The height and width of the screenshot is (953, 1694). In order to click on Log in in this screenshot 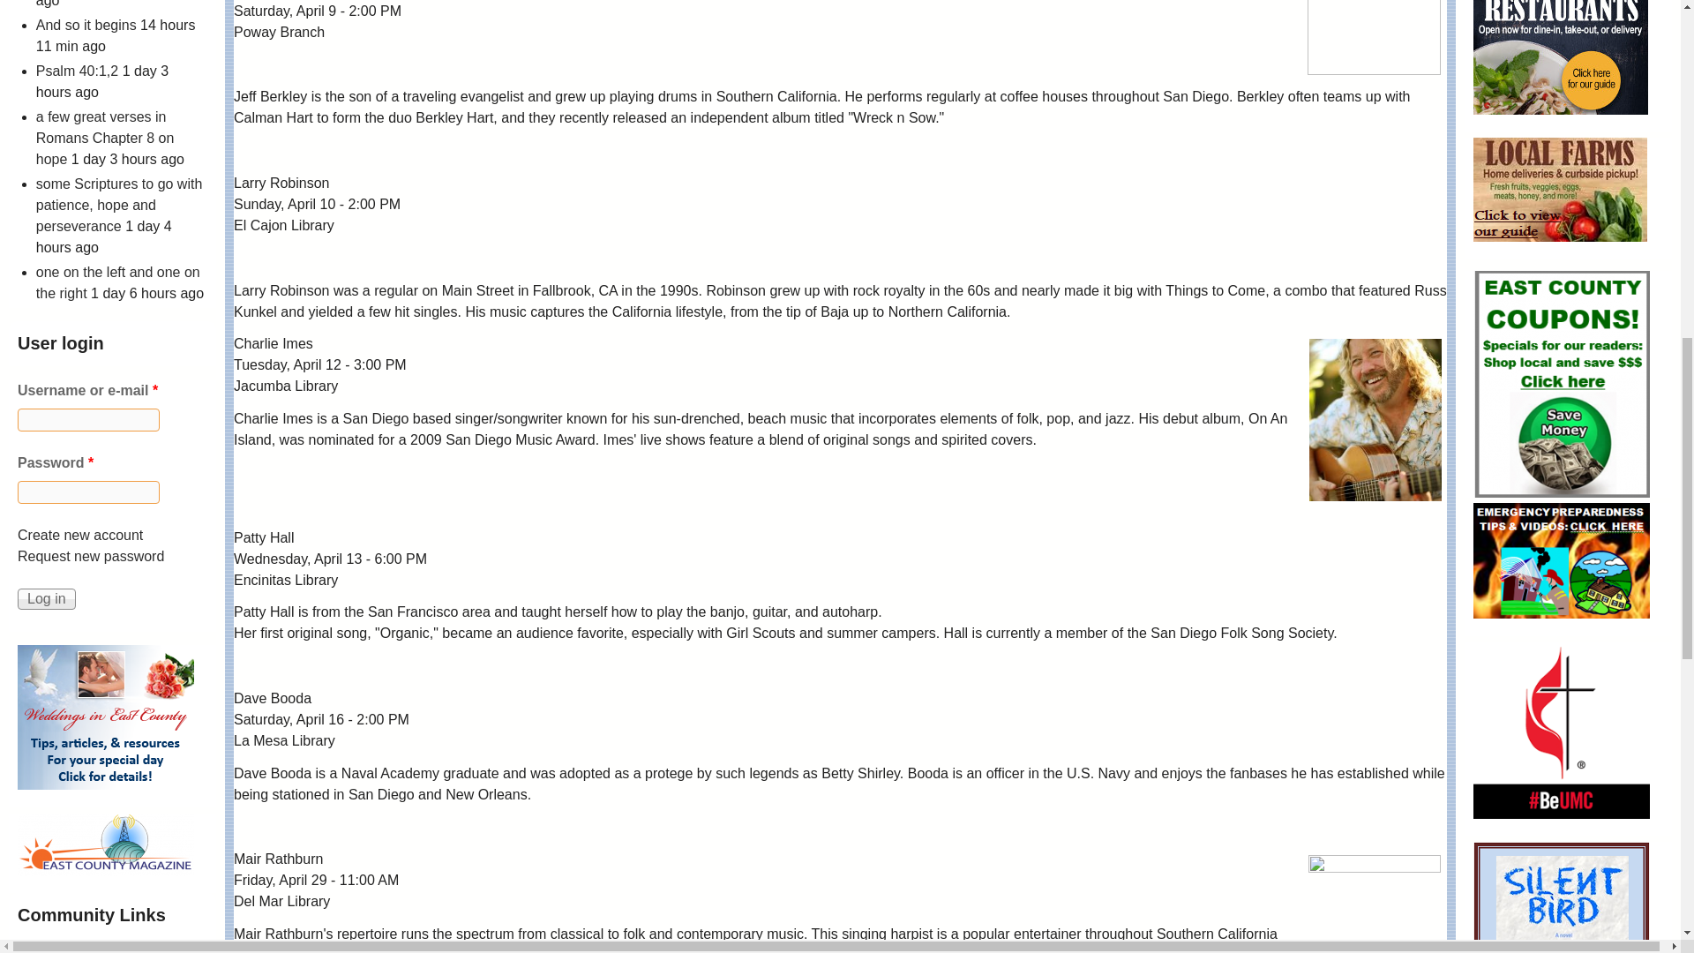, I will do `click(46, 599)`.